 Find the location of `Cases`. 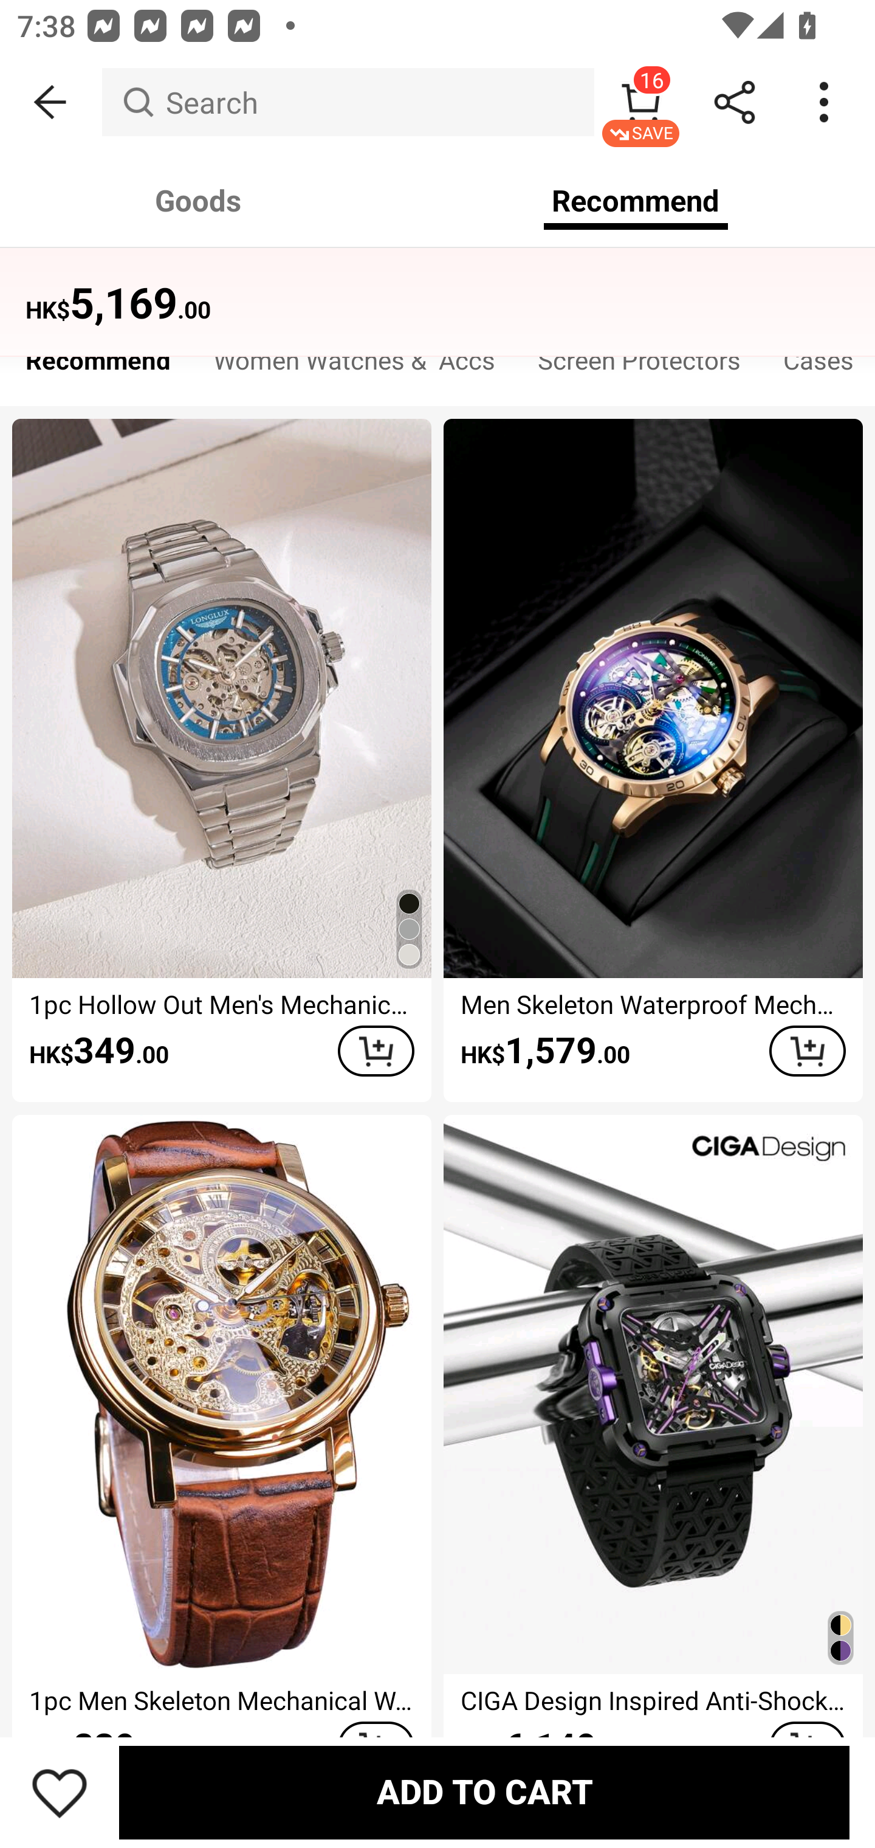

Cases is located at coordinates (818, 366).